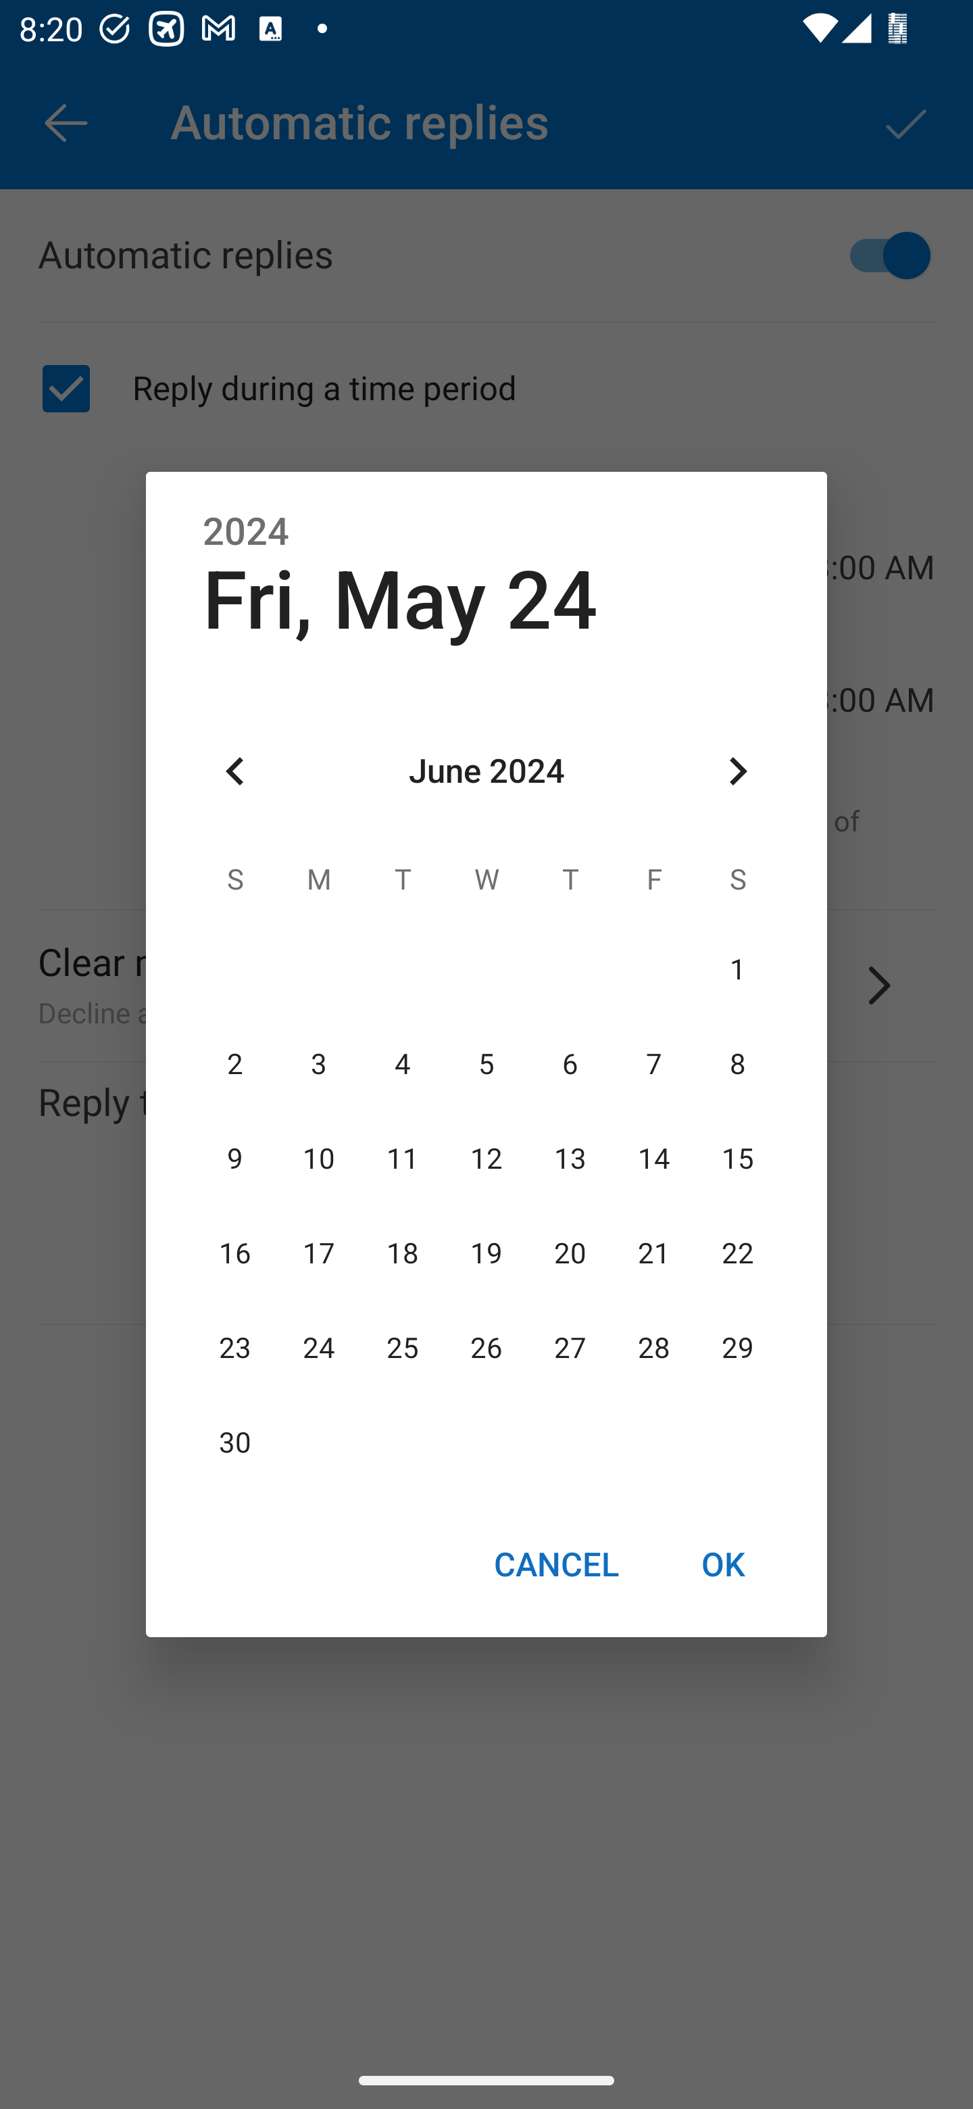  What do you see at coordinates (737, 1064) in the screenshot?
I see `8 08 June 2024` at bounding box center [737, 1064].